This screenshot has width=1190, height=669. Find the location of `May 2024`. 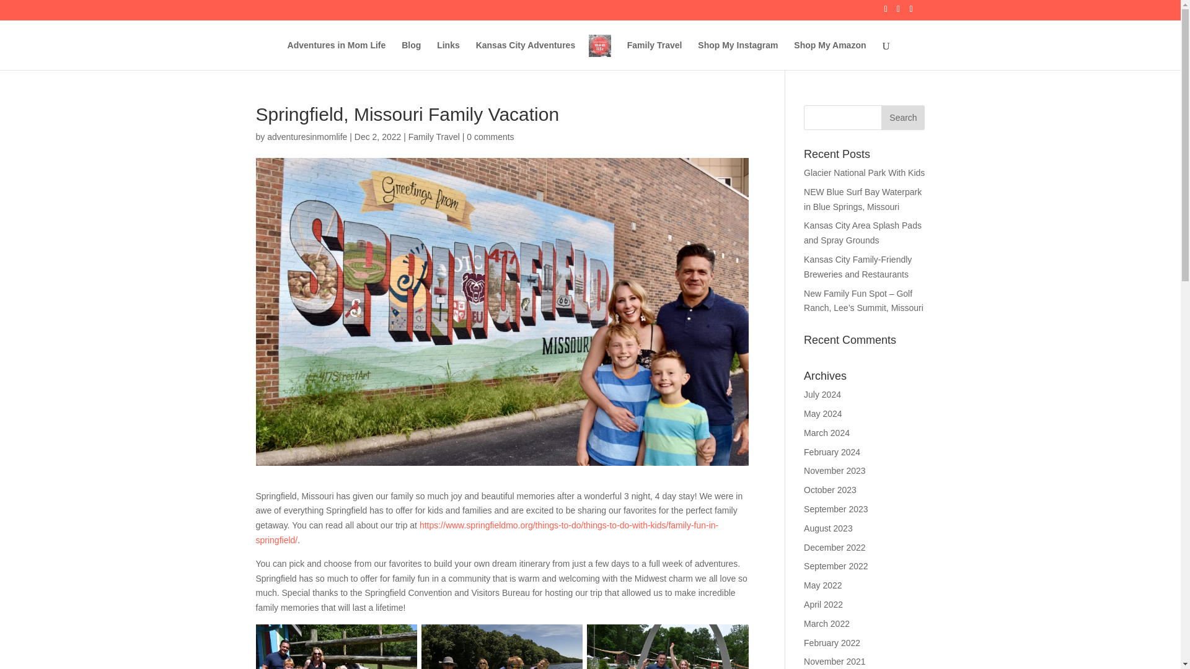

May 2024 is located at coordinates (822, 414).